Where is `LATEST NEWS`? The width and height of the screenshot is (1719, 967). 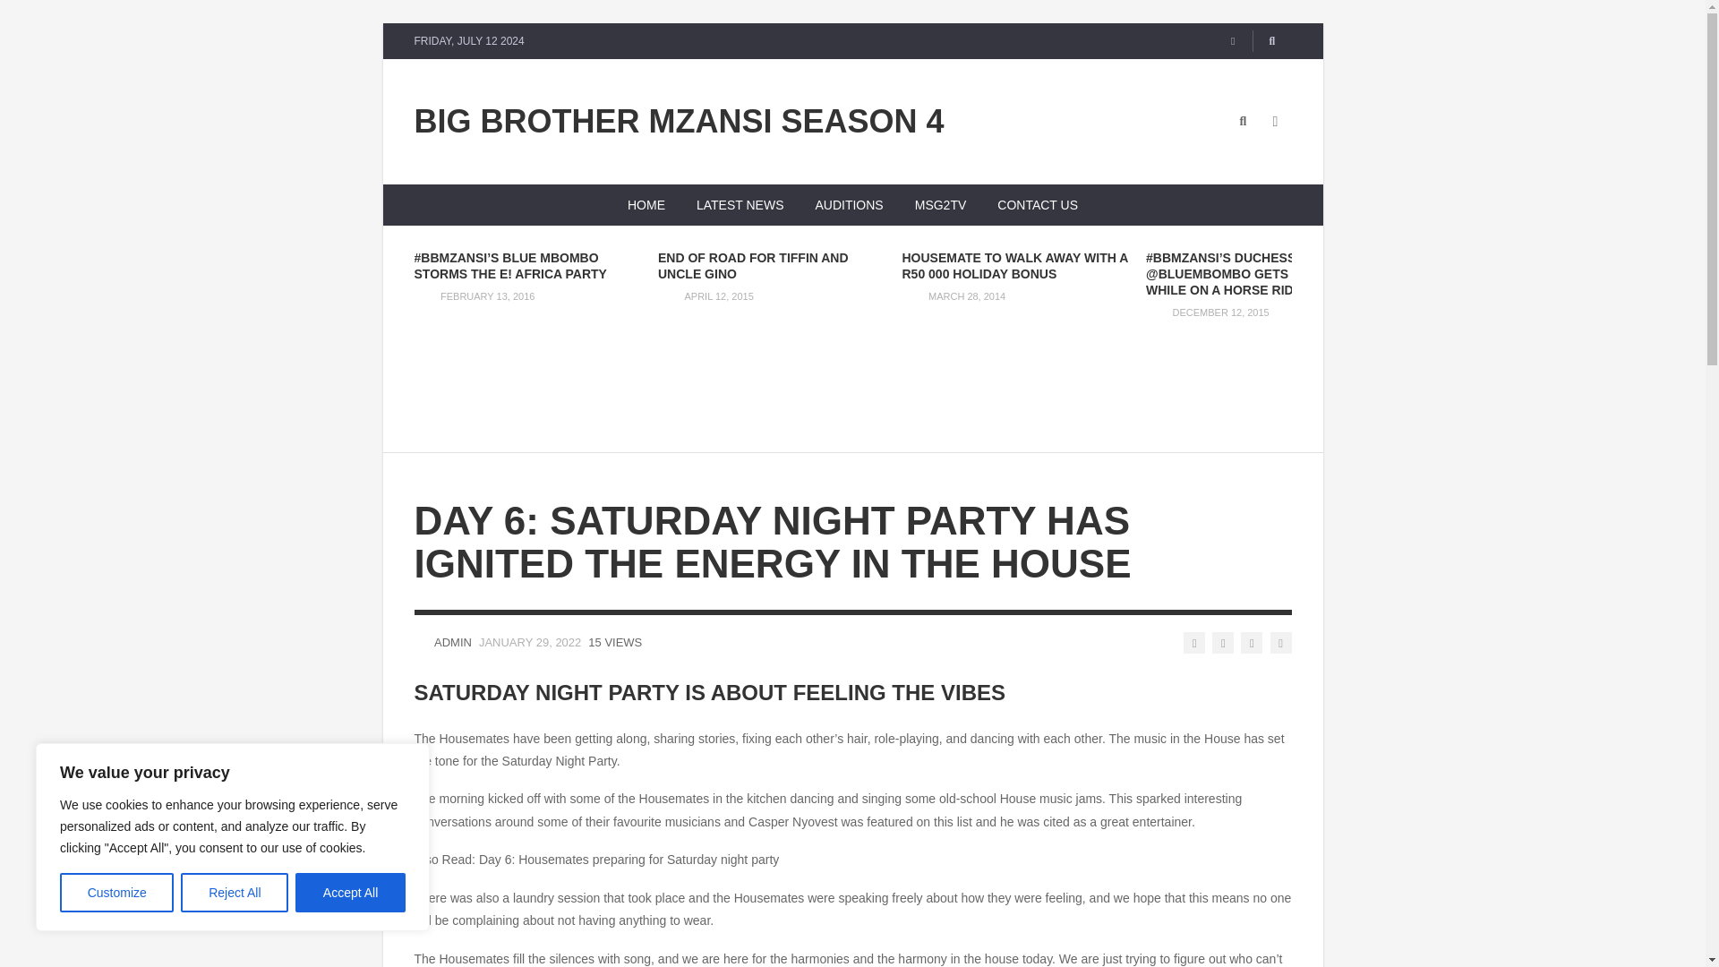 LATEST NEWS is located at coordinates (740, 204).